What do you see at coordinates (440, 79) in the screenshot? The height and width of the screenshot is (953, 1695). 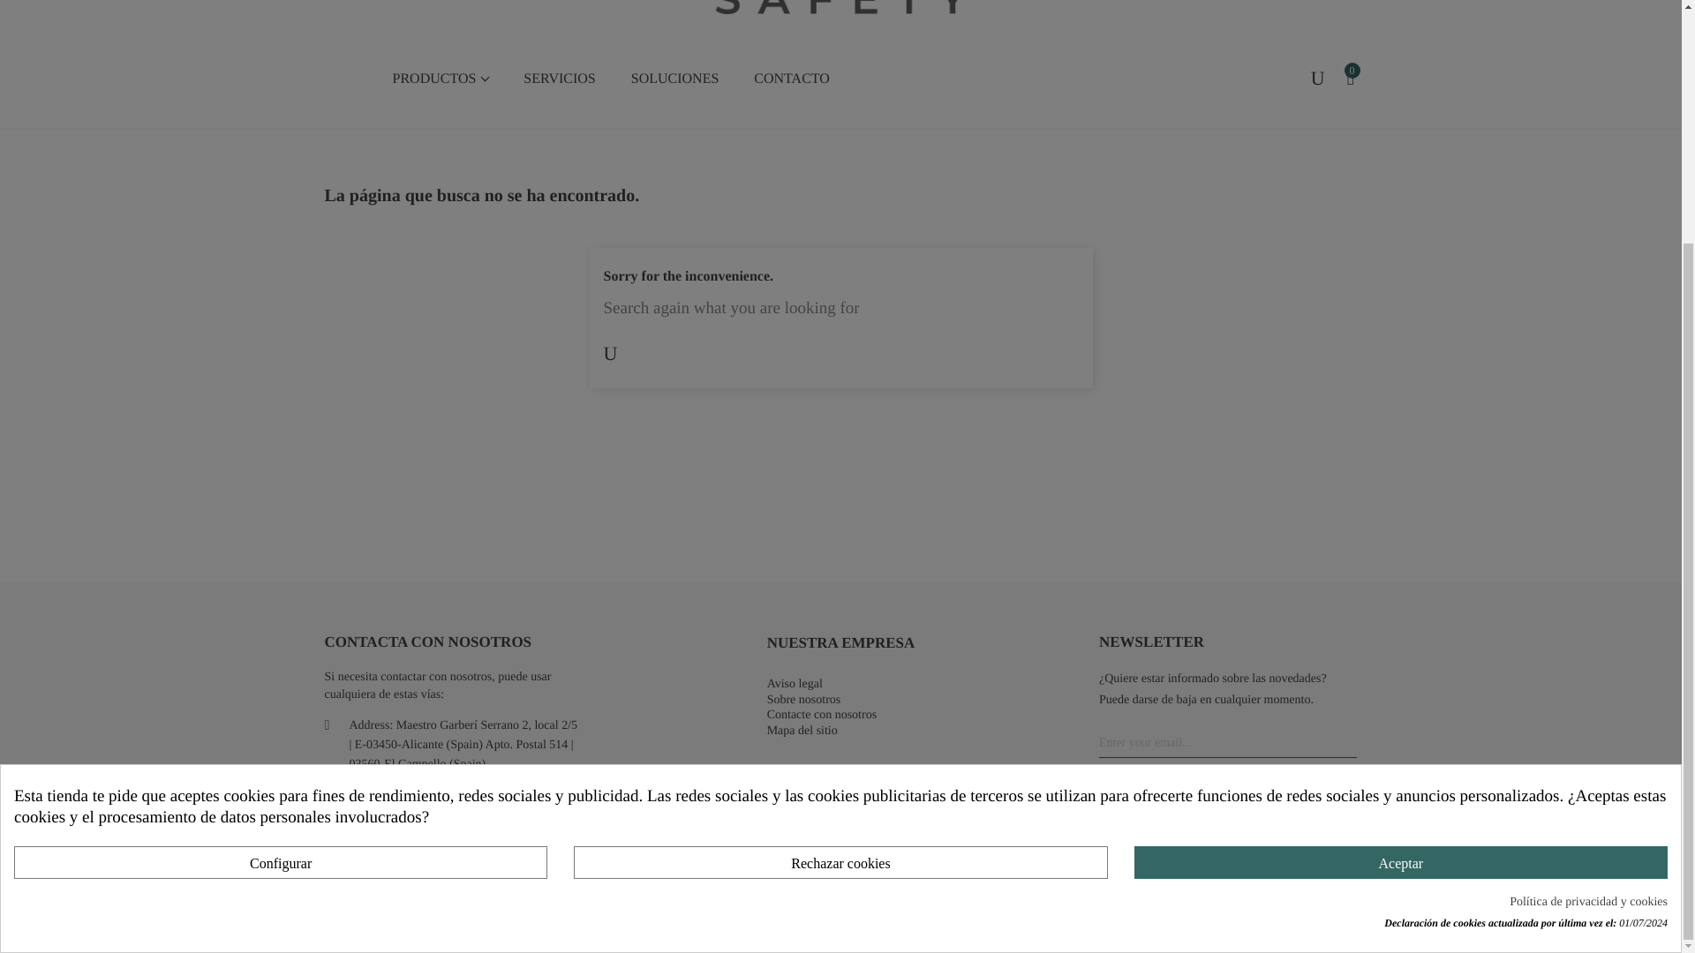 I see `PRODUCTOS` at bounding box center [440, 79].